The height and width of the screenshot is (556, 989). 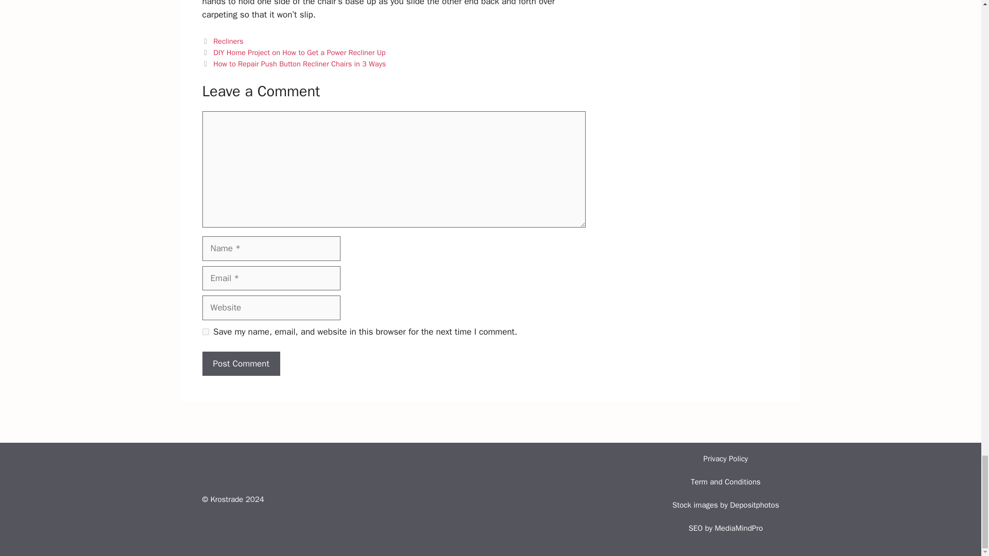 What do you see at coordinates (241, 363) in the screenshot?
I see `Post Comment` at bounding box center [241, 363].